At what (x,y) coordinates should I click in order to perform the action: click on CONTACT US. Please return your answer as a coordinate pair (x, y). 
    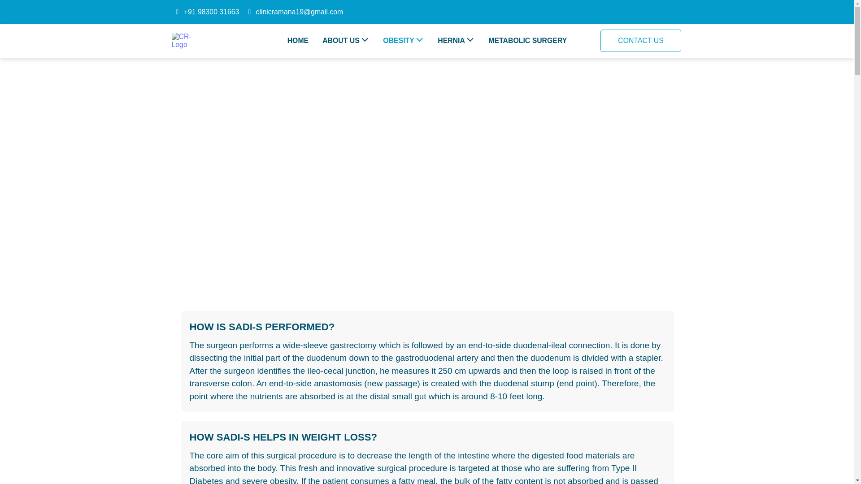
    Looking at the image, I should click on (640, 40).